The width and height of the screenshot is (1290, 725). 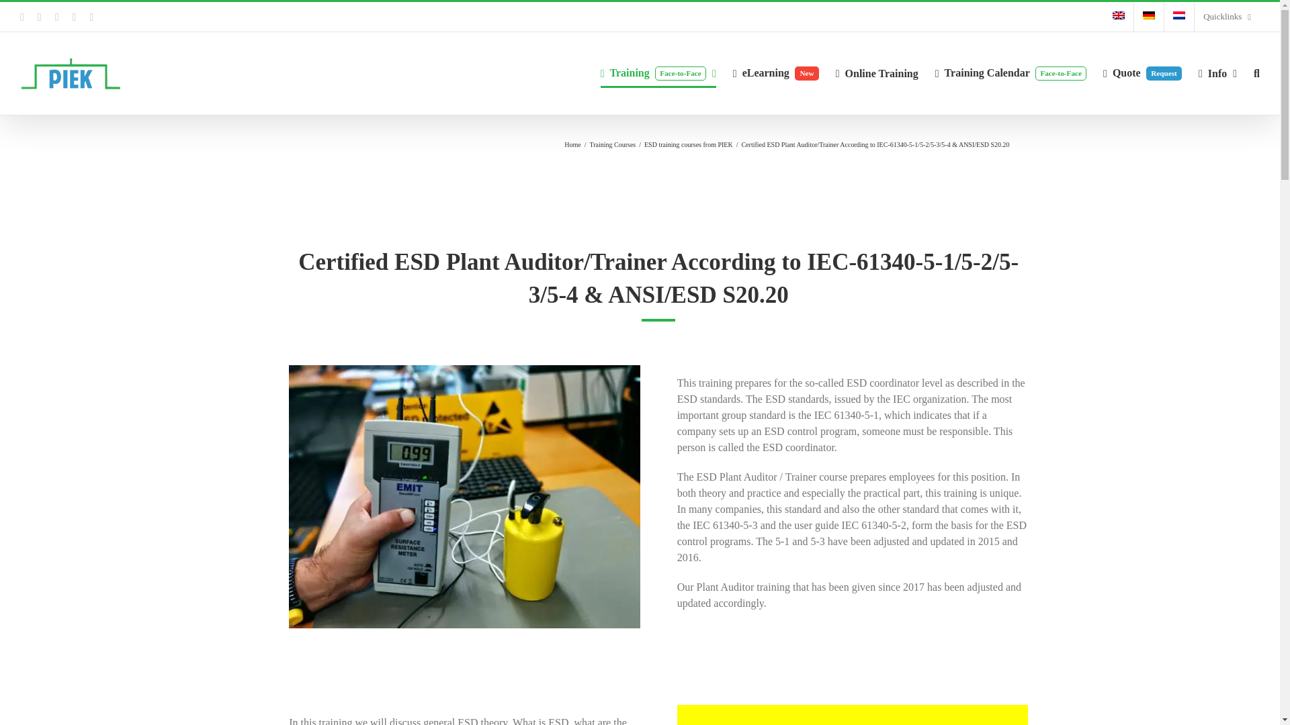 I want to click on LinkedIn, so click(x=74, y=17).